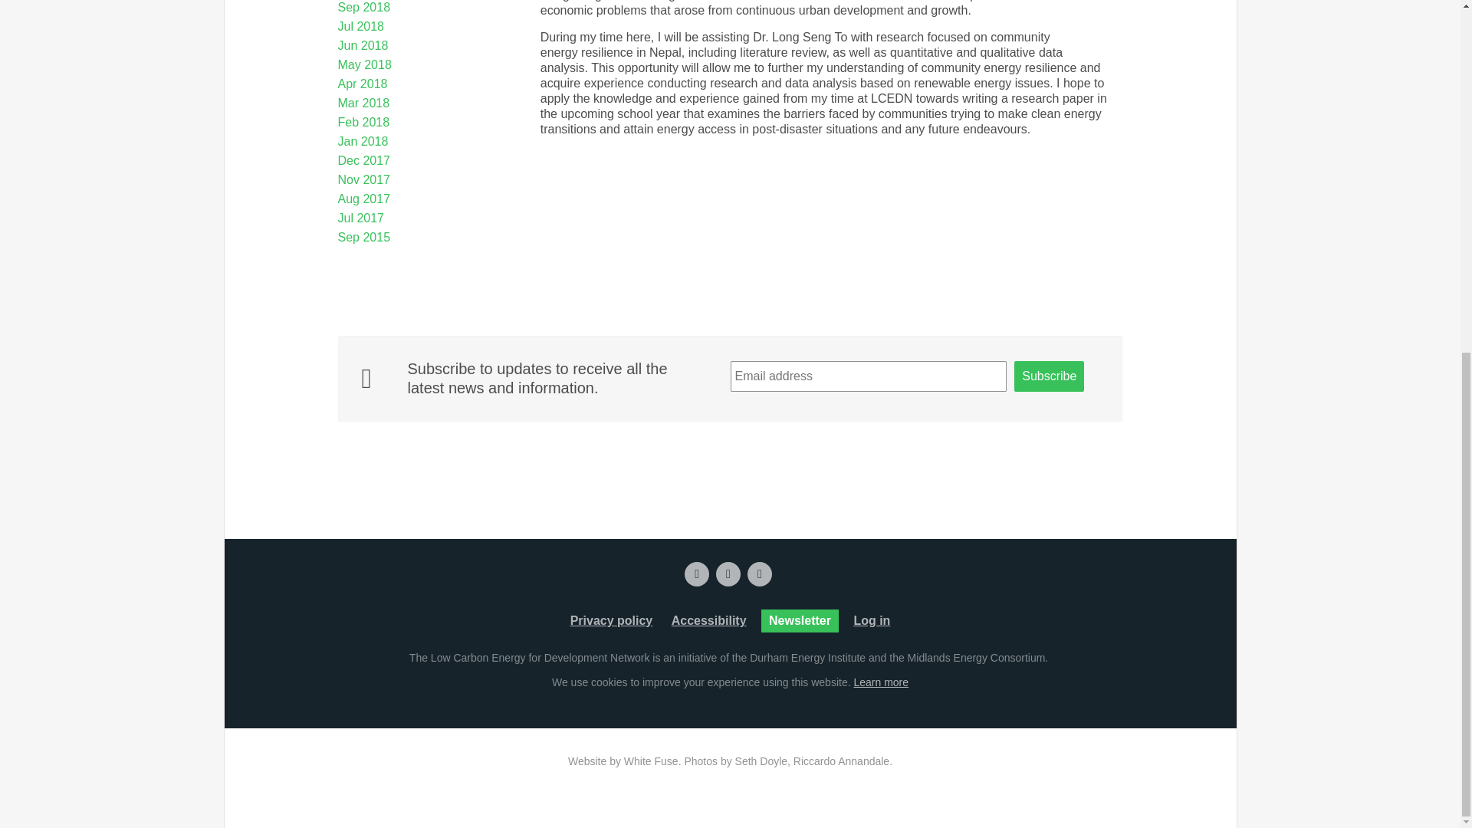 This screenshot has height=828, width=1472. I want to click on Apr 2018, so click(363, 84).